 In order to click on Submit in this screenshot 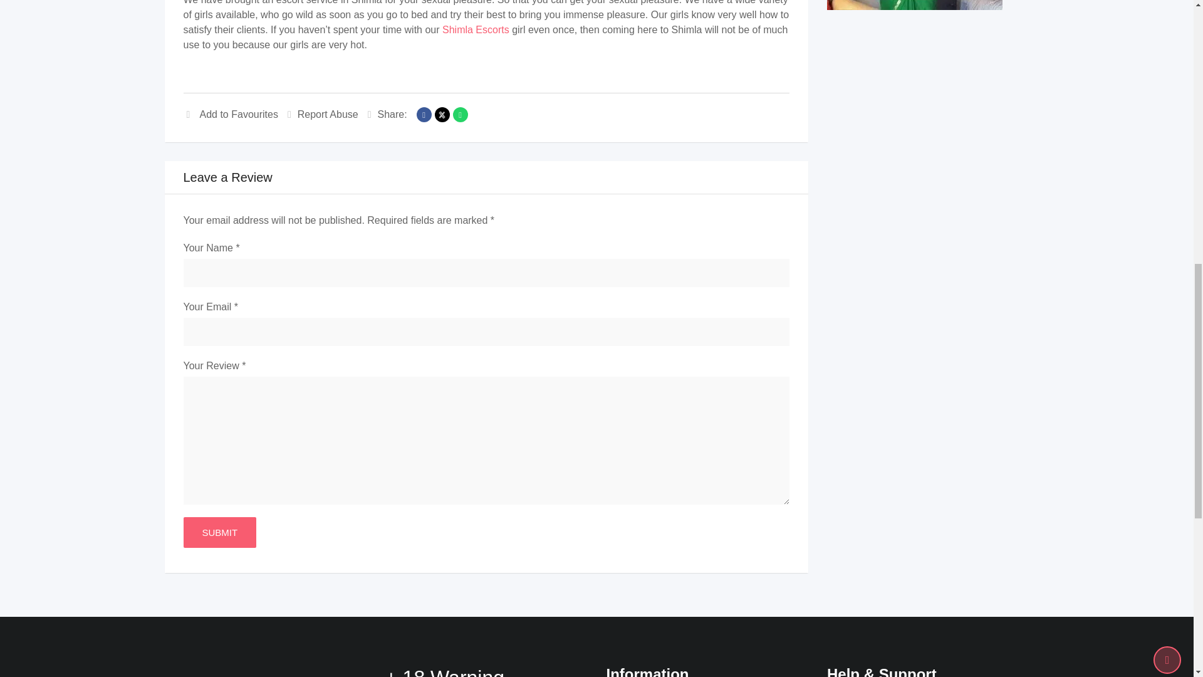, I will do `click(219, 532)`.